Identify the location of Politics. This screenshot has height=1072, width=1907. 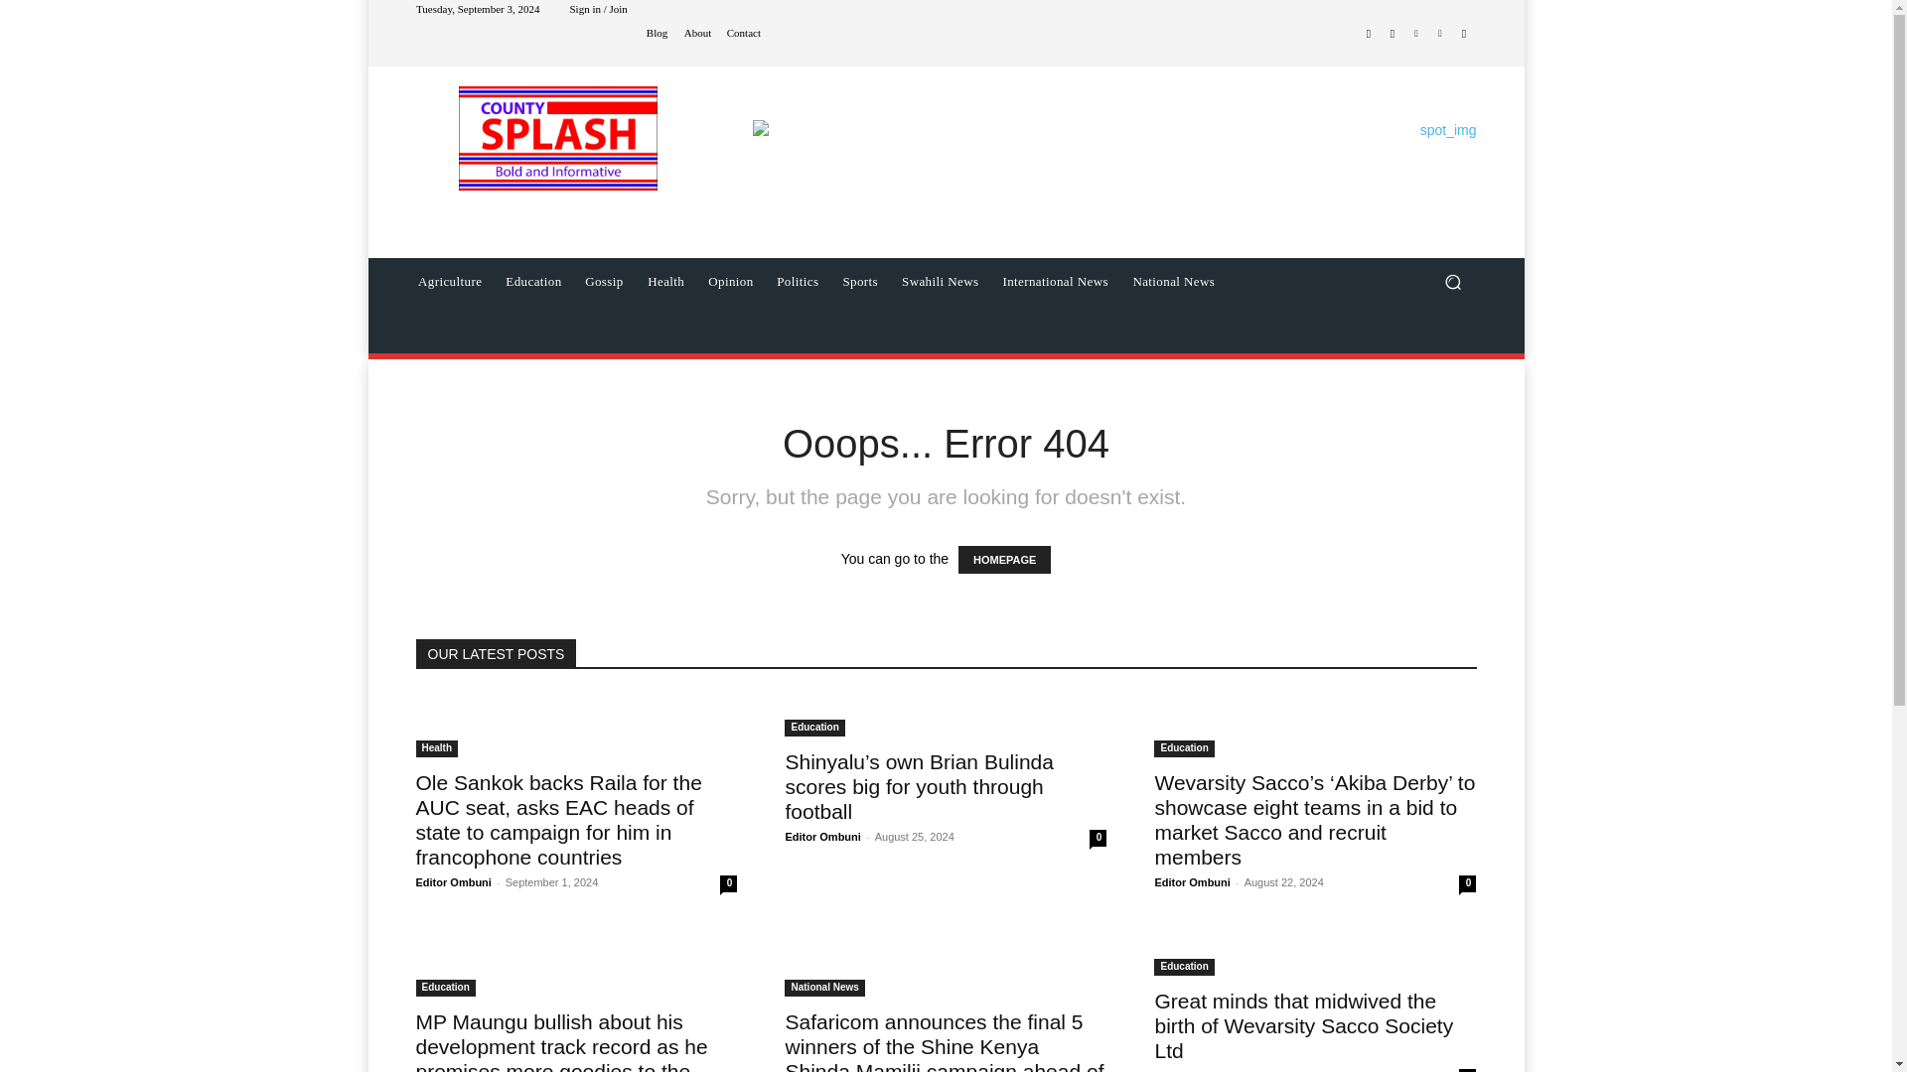
(797, 282).